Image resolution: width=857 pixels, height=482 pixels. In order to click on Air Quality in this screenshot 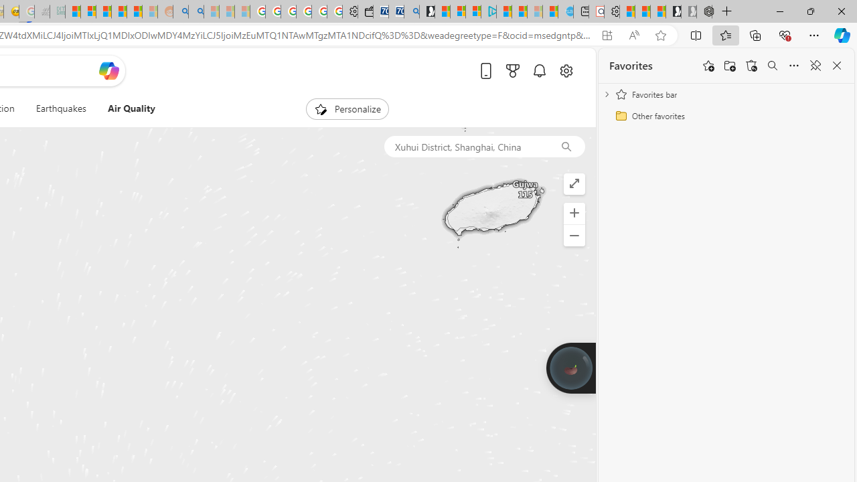, I will do `click(131, 108)`.